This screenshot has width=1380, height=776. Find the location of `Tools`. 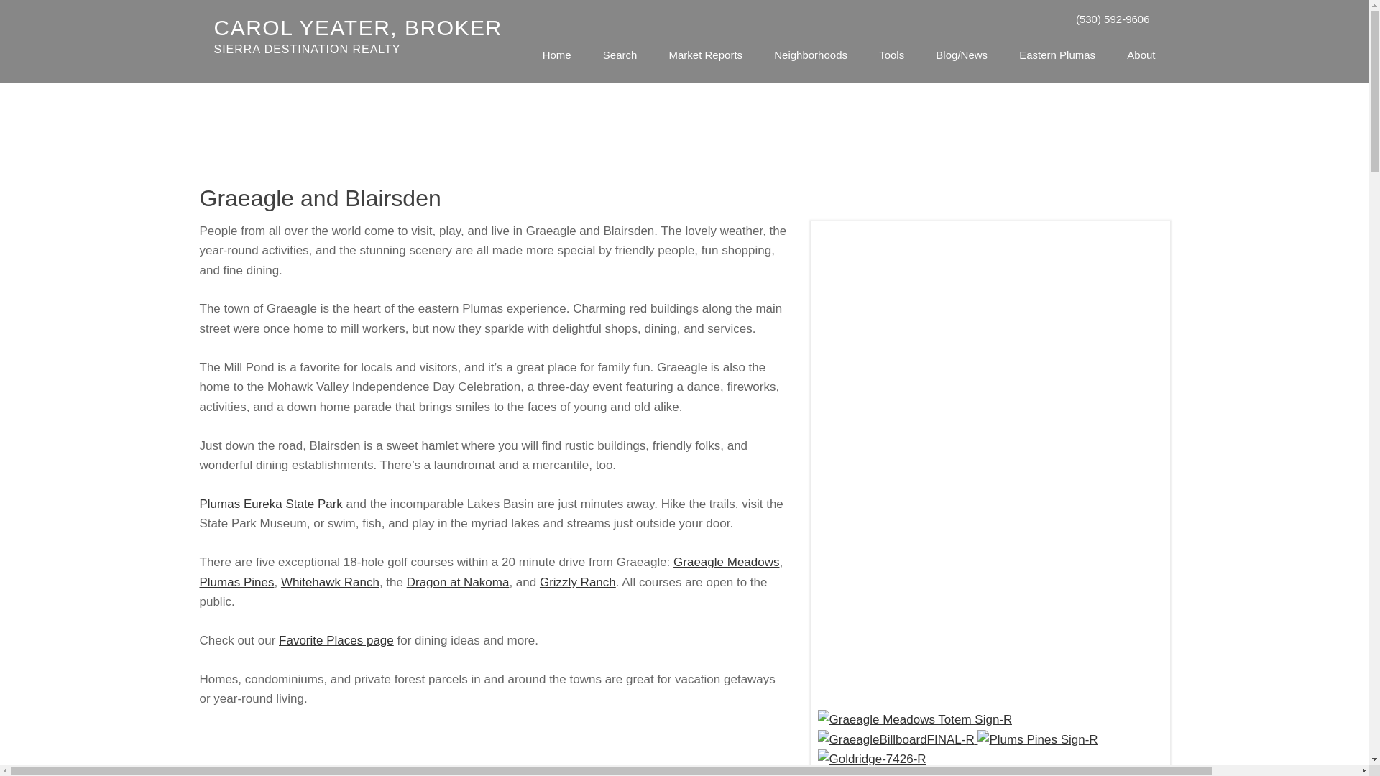

Tools is located at coordinates (891, 55).